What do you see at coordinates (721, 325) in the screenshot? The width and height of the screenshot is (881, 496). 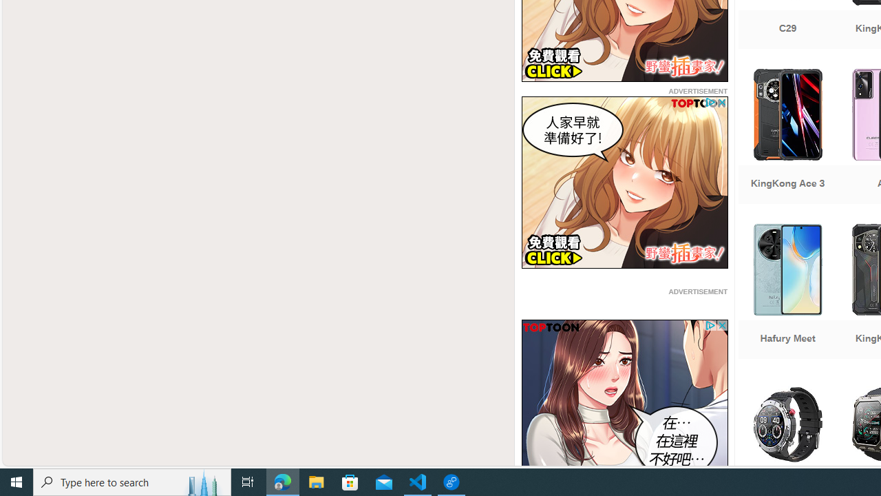 I see `AutomationID: close_button_svg` at bounding box center [721, 325].